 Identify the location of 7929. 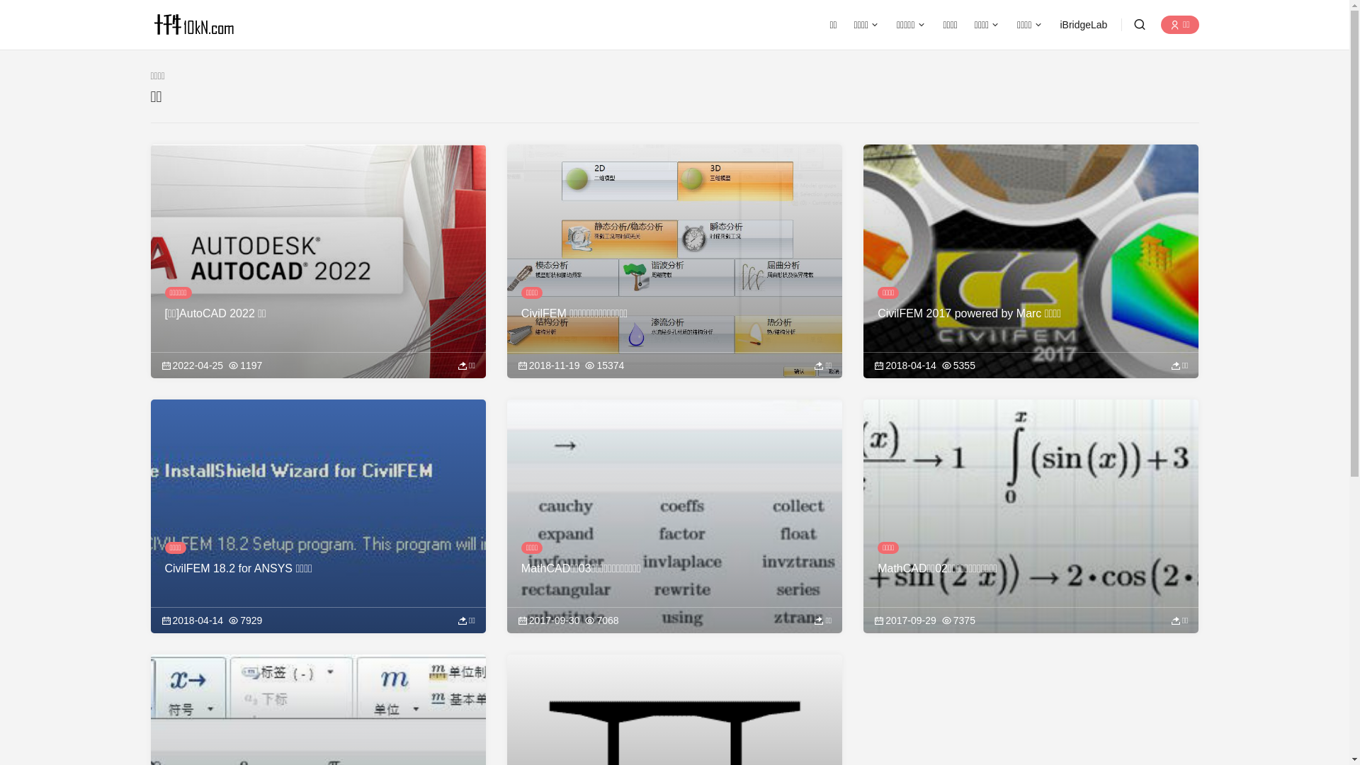
(245, 620).